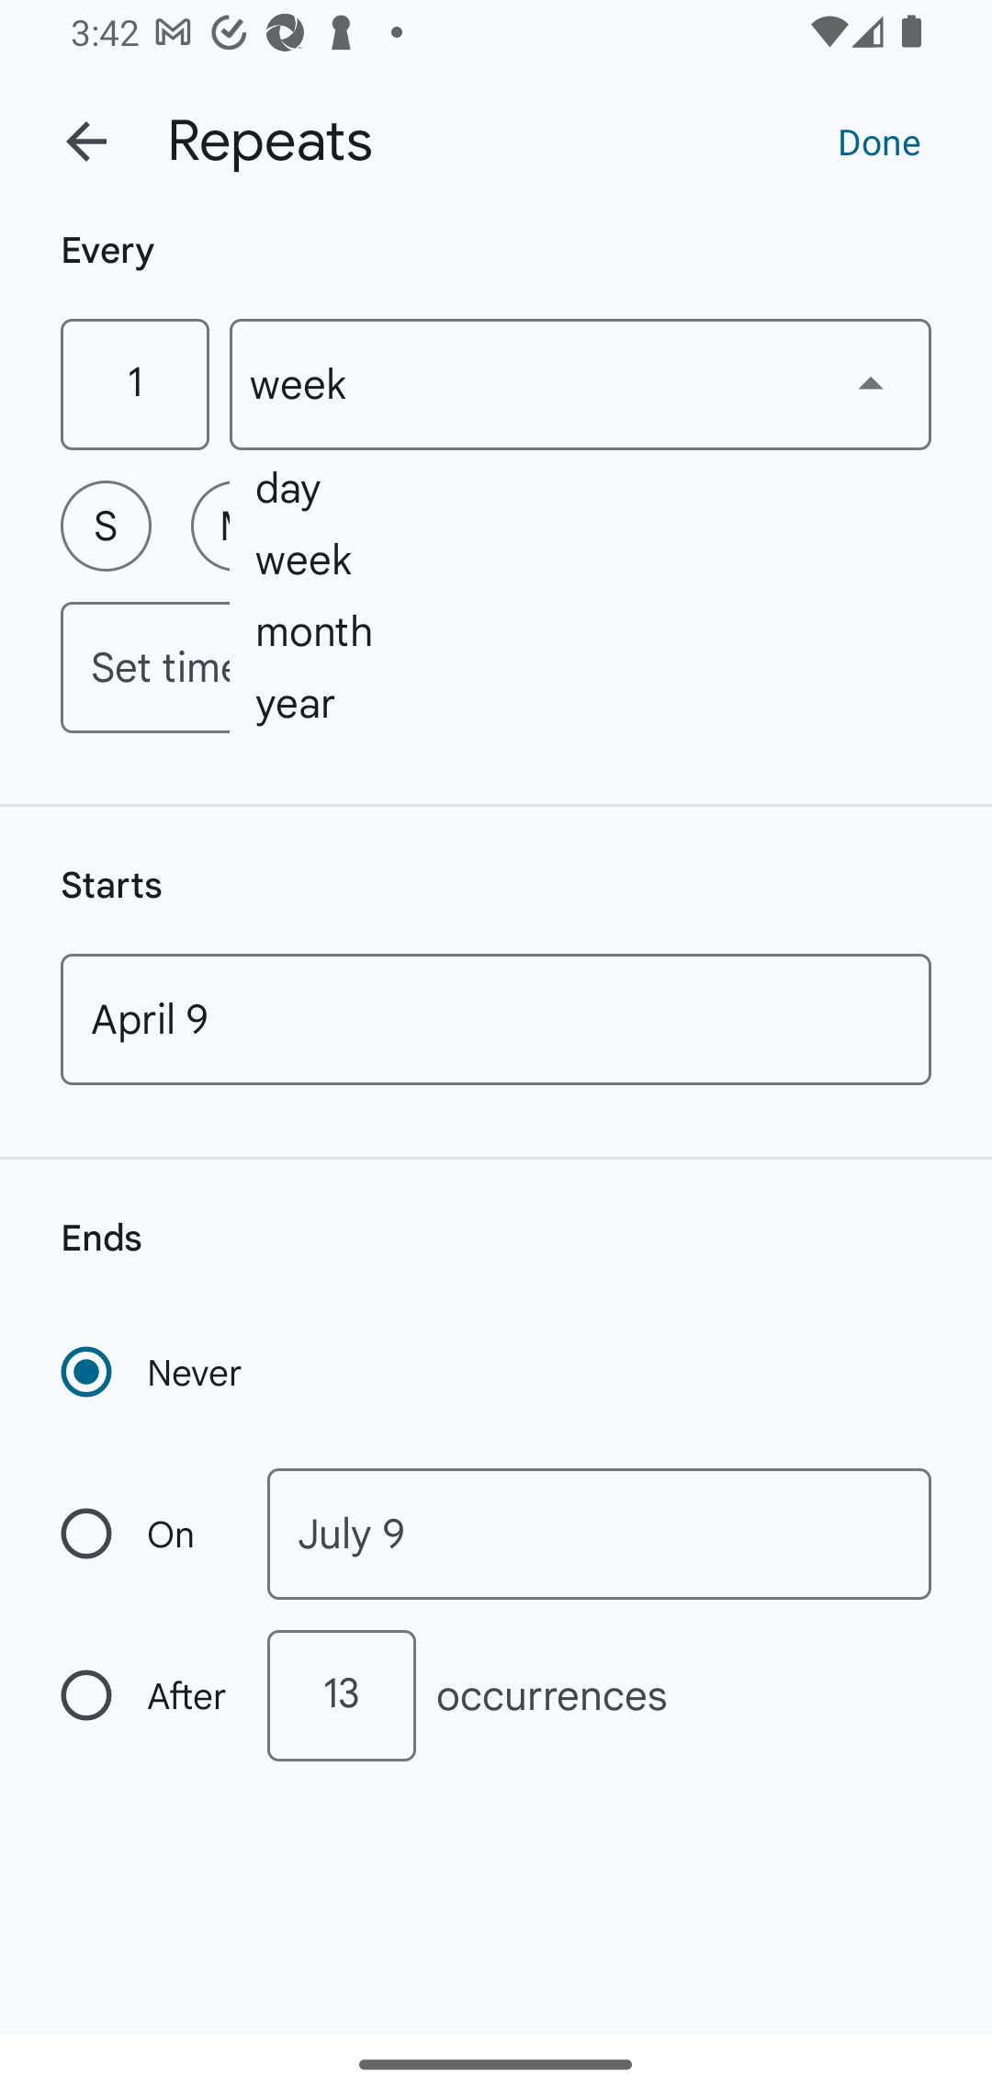 The width and height of the screenshot is (992, 2095). What do you see at coordinates (879, 141) in the screenshot?
I see `Done` at bounding box center [879, 141].